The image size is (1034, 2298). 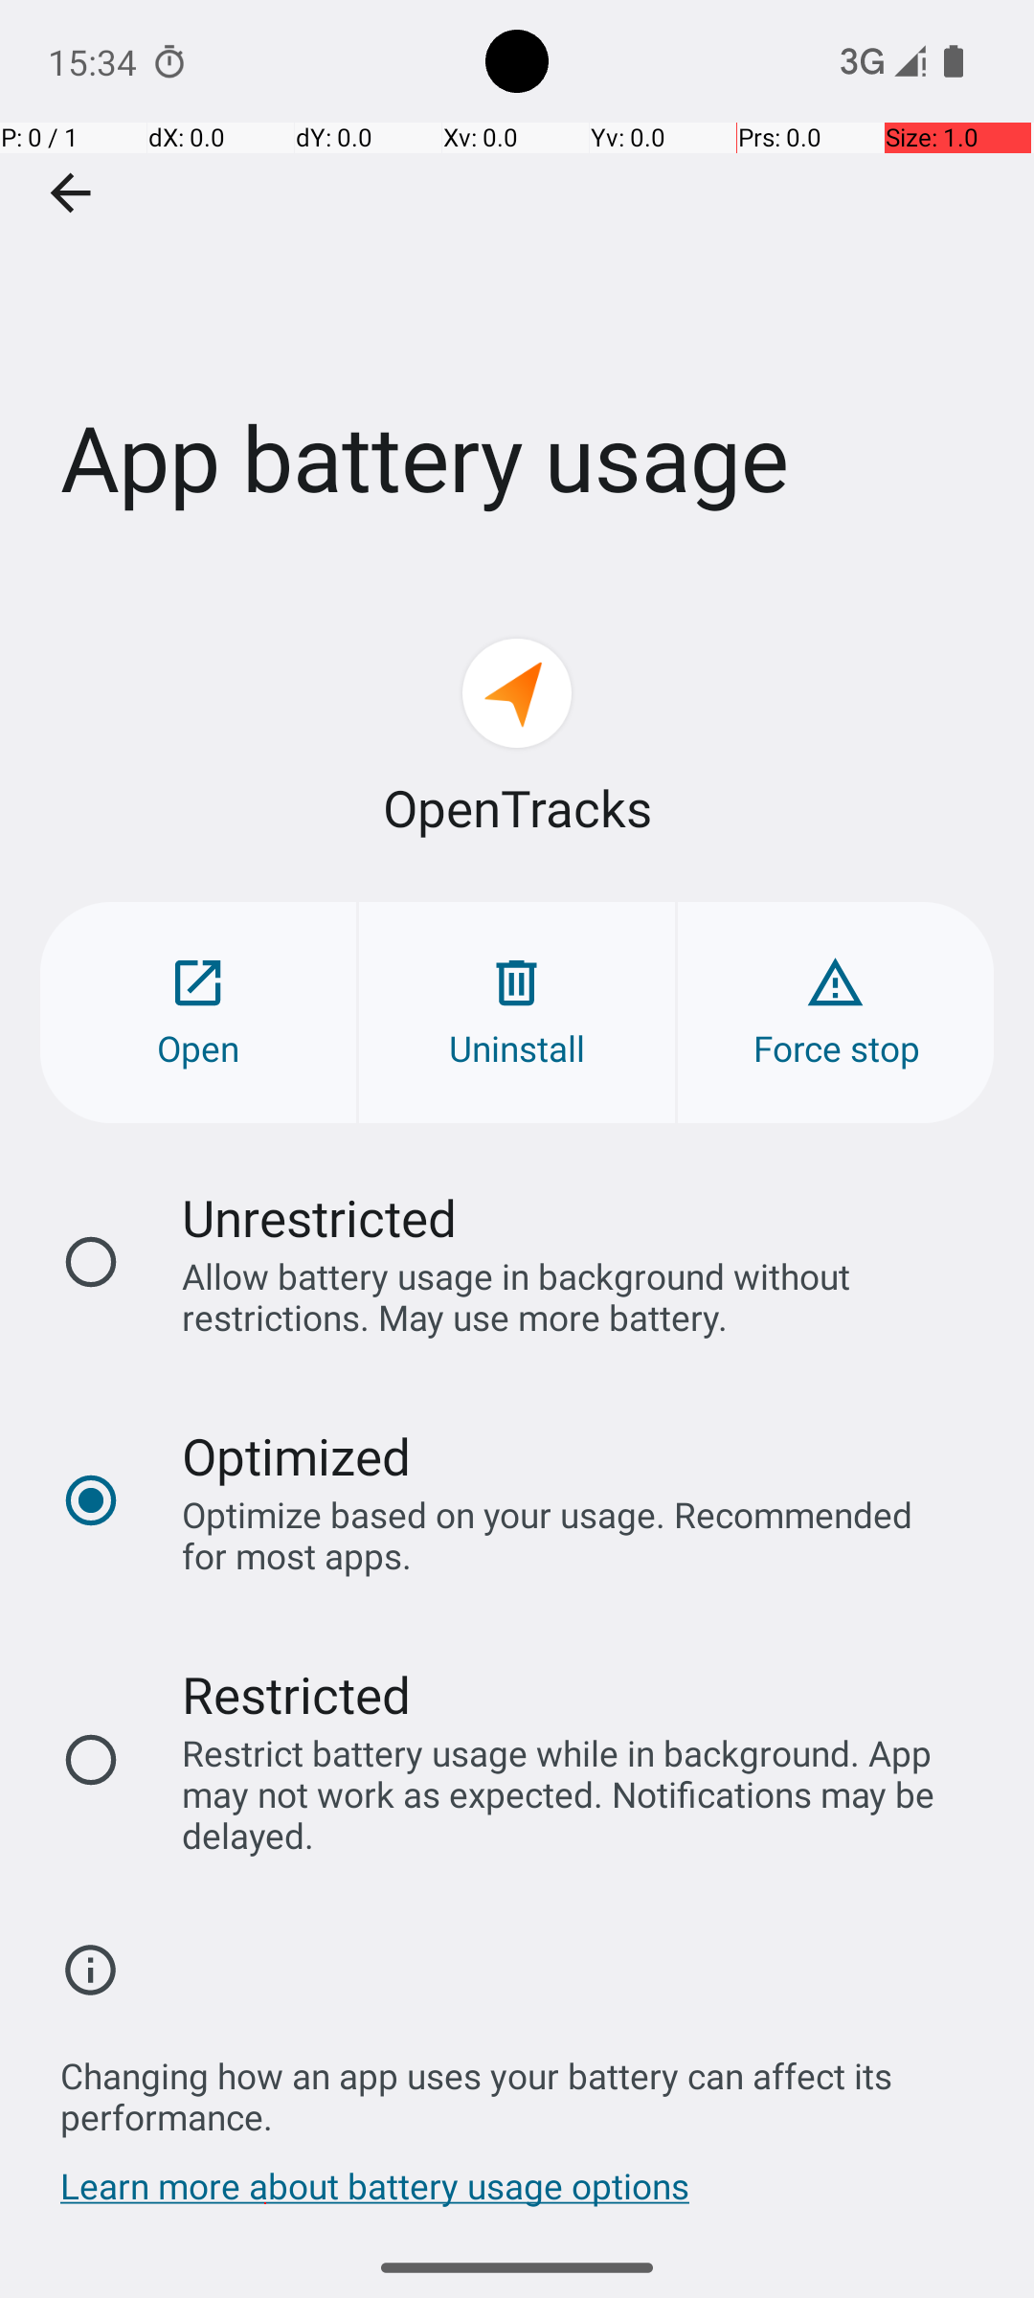 I want to click on Optimized, so click(x=297, y=1455).